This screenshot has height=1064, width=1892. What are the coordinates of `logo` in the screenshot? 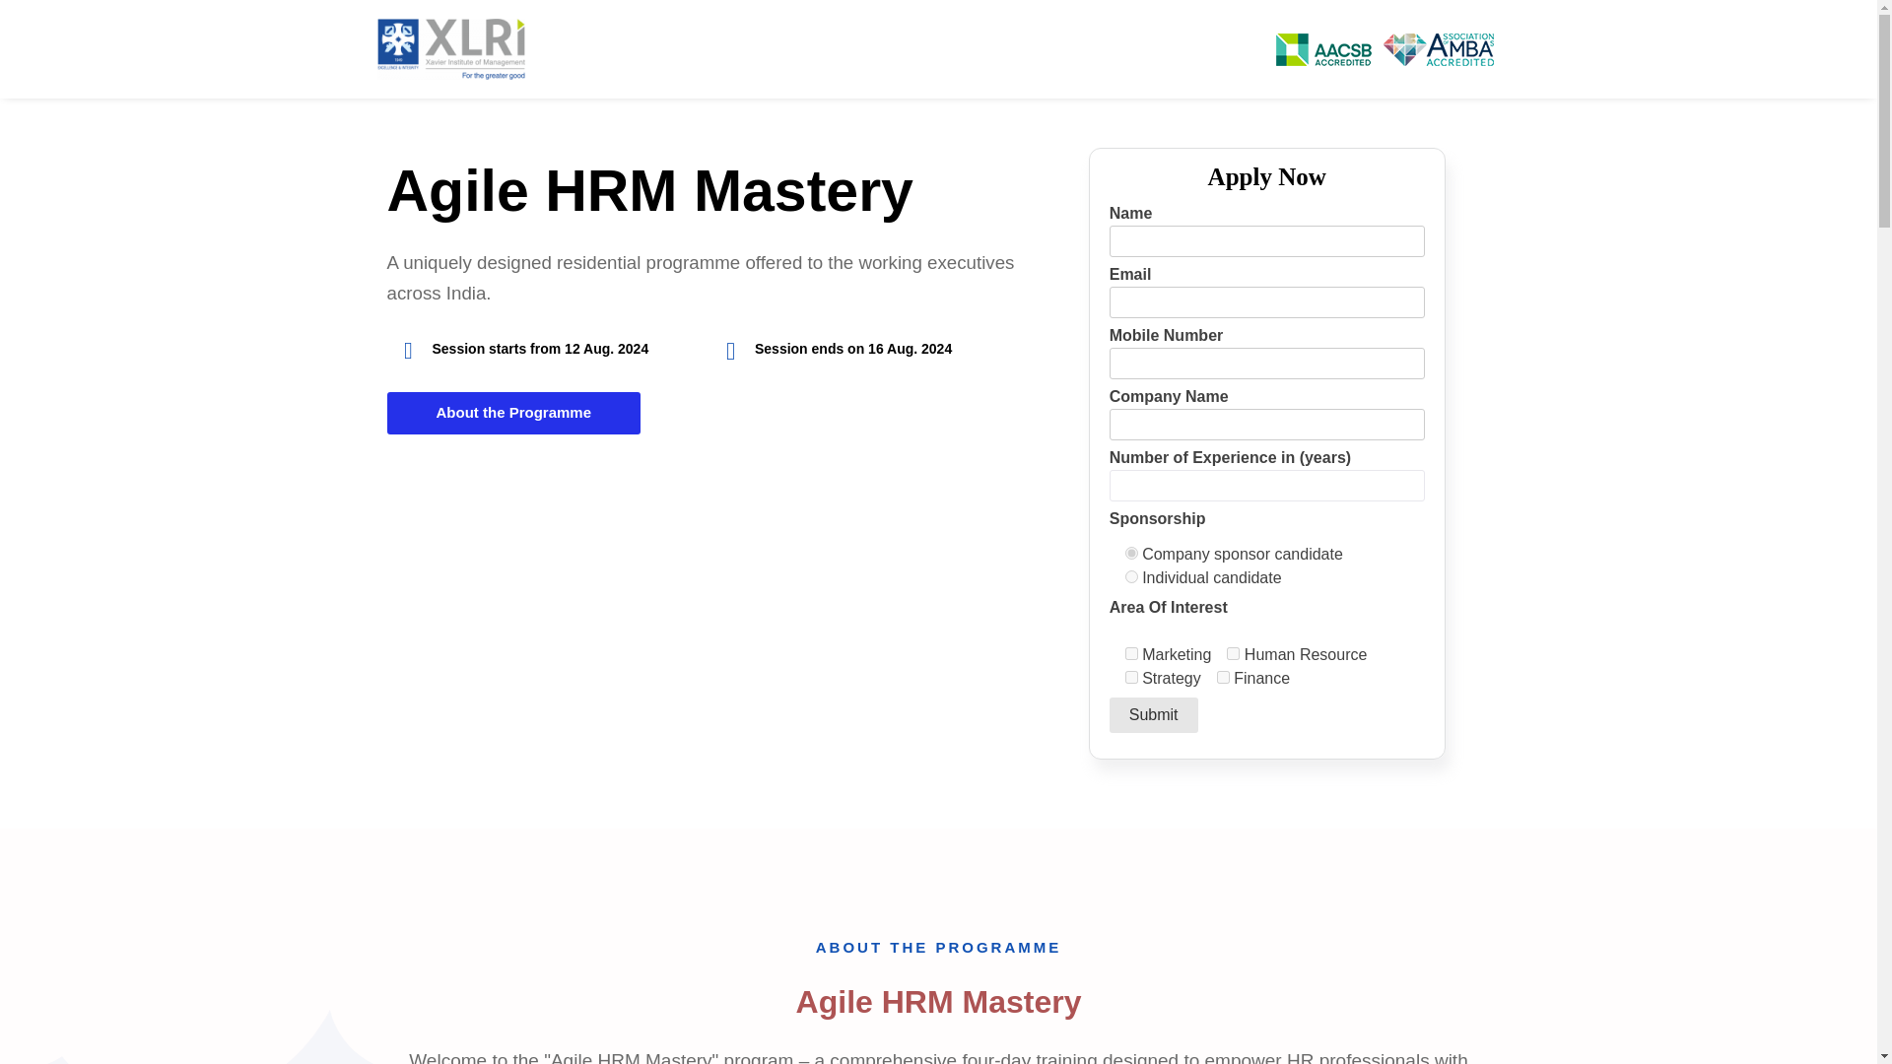 It's located at (449, 49).